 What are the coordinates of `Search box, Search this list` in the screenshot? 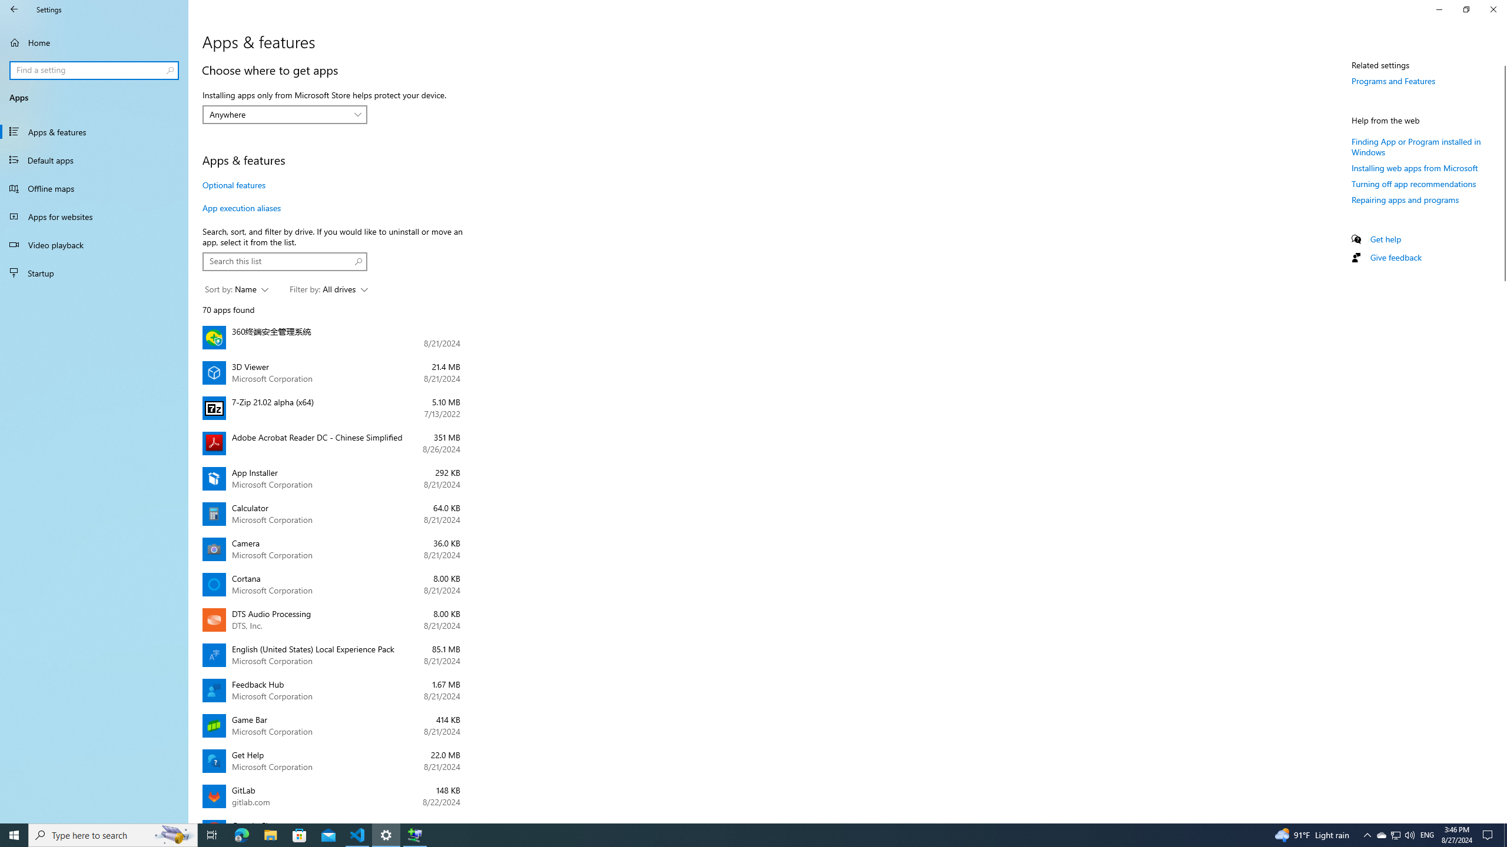 It's located at (286, 261).